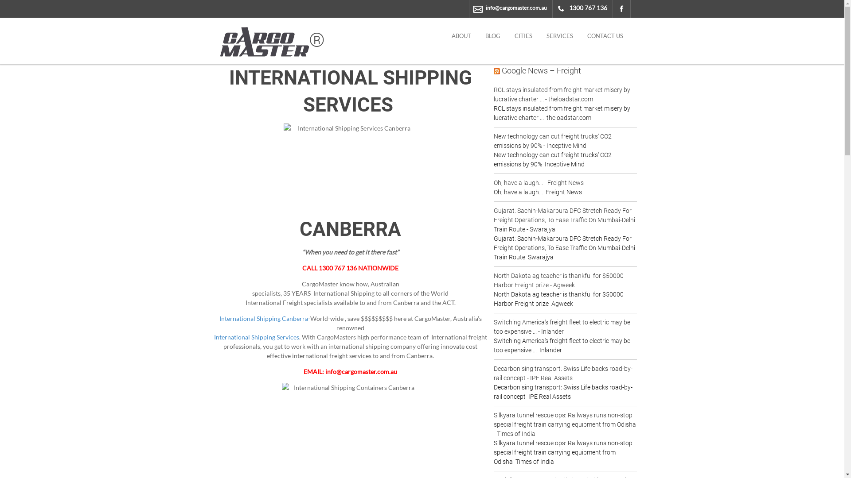  What do you see at coordinates (605, 36) in the screenshot?
I see `CONTACT US` at bounding box center [605, 36].